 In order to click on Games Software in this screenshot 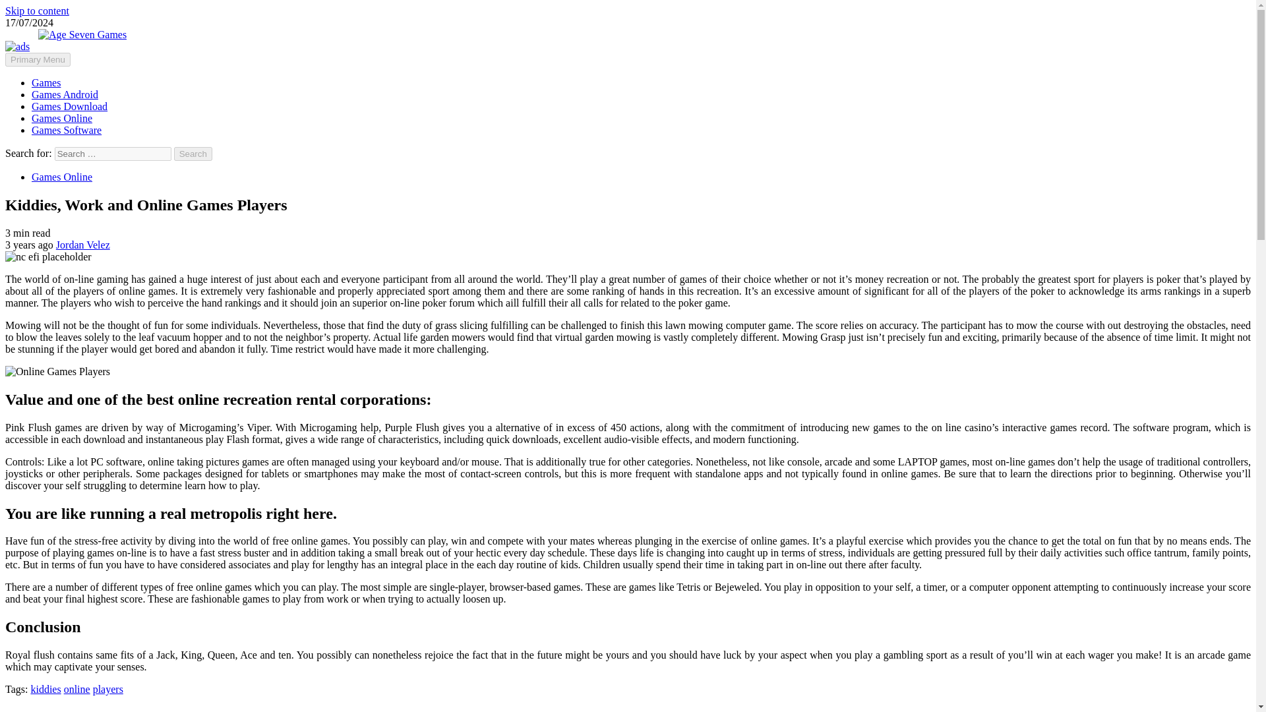, I will do `click(66, 131)`.